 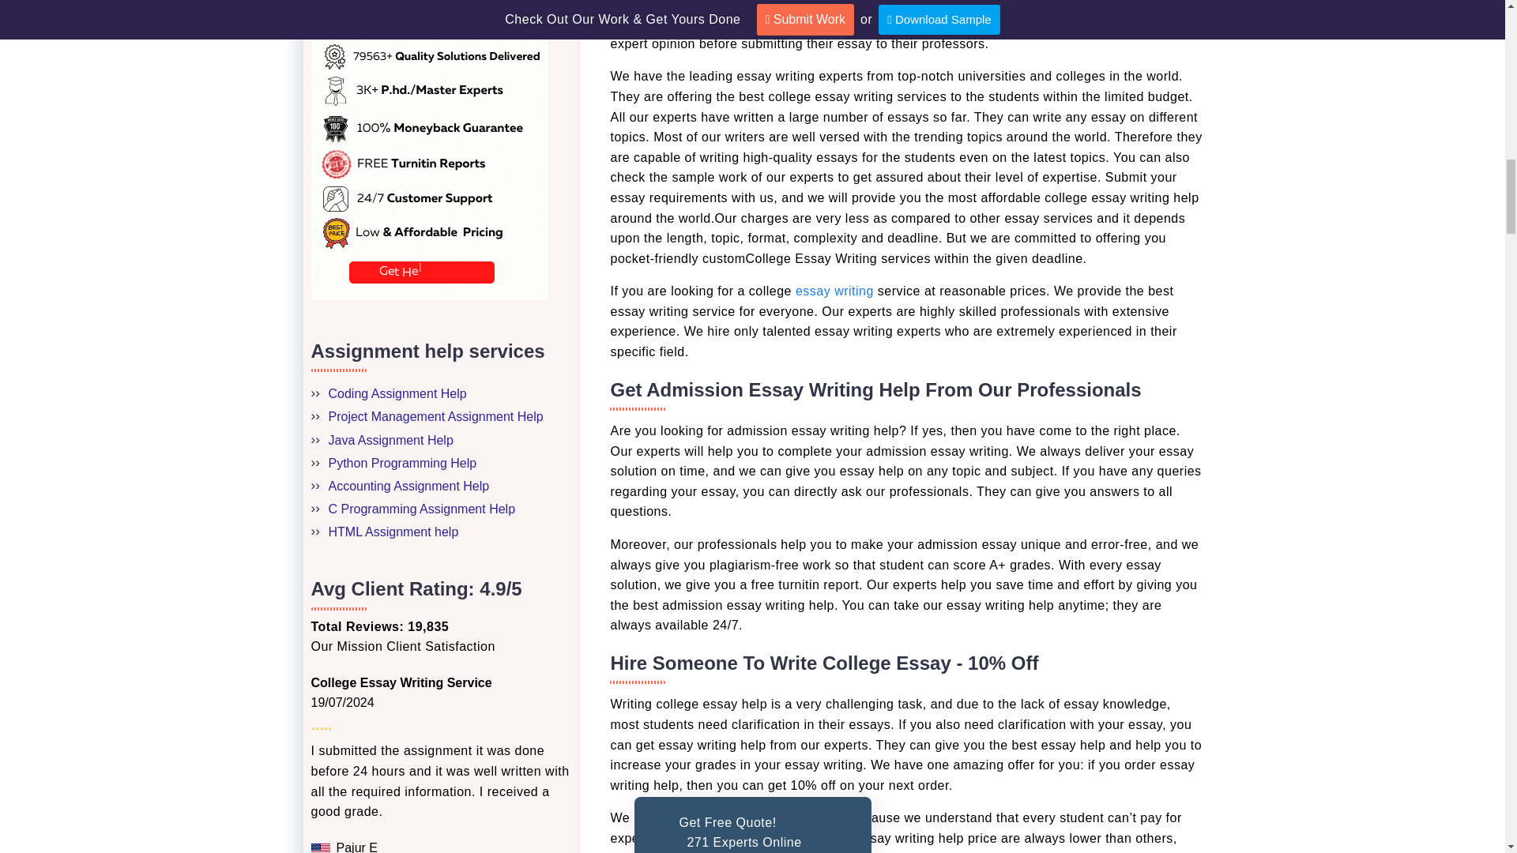 I want to click on Accounting Assignment Help, so click(x=409, y=486).